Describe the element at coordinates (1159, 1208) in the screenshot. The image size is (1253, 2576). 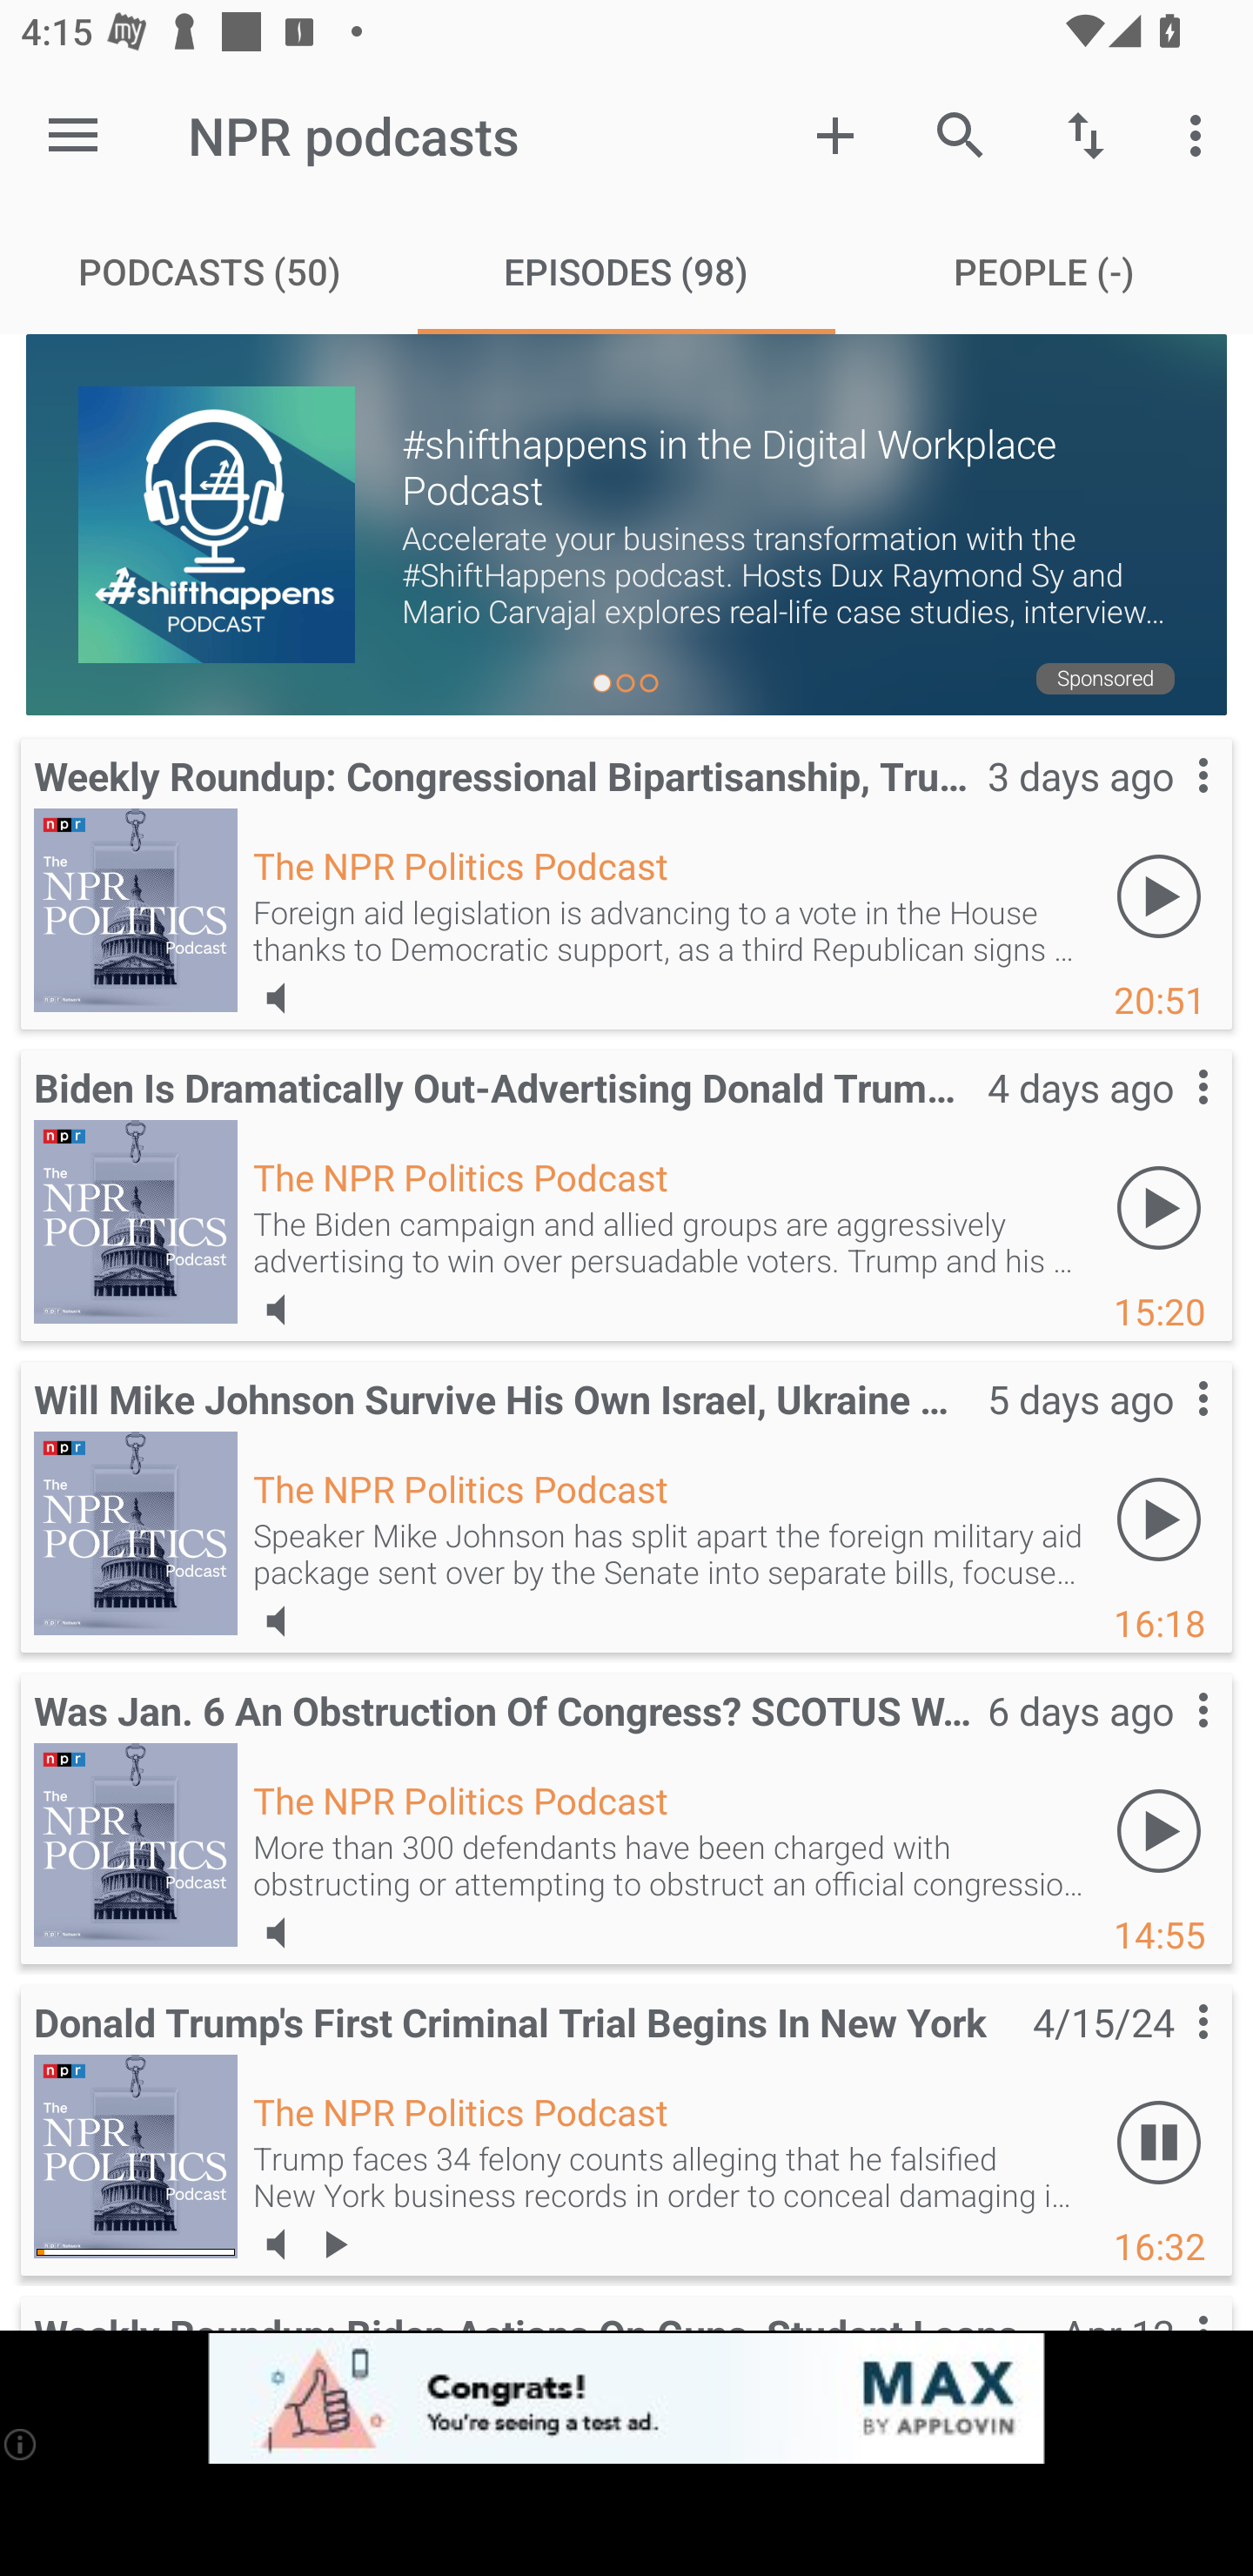
I see `Play` at that location.